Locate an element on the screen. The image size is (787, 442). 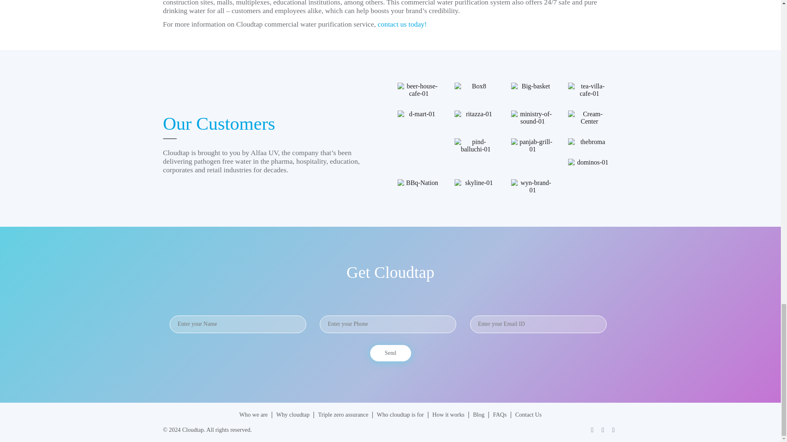
Triple zero assurance is located at coordinates (343, 414).